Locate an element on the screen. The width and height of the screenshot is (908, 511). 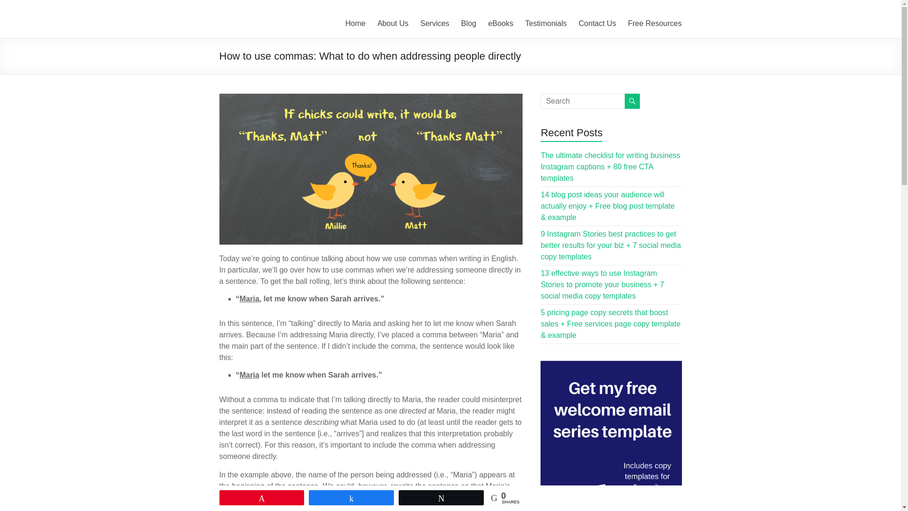
Blog is located at coordinates (468, 23).